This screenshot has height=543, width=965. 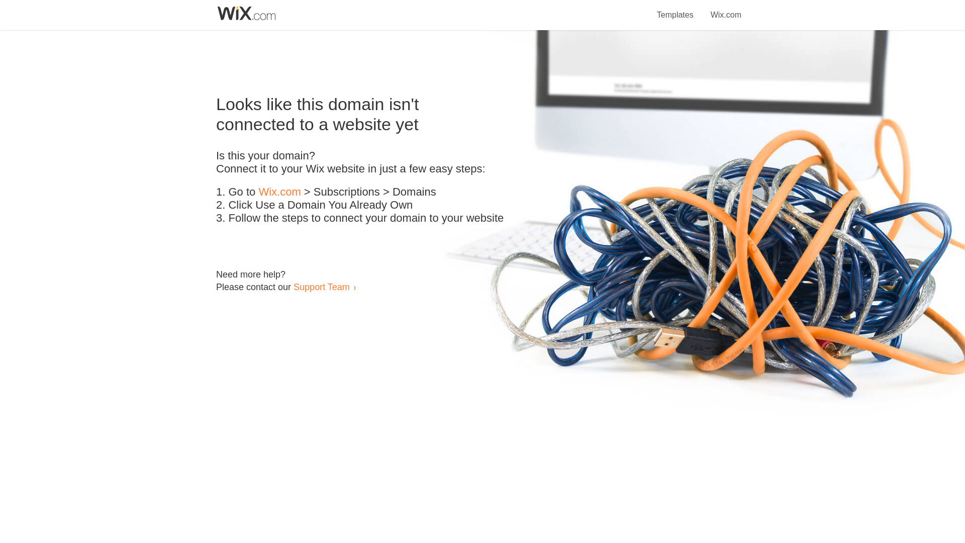 What do you see at coordinates (321, 287) in the screenshot?
I see `Support Team` at bounding box center [321, 287].